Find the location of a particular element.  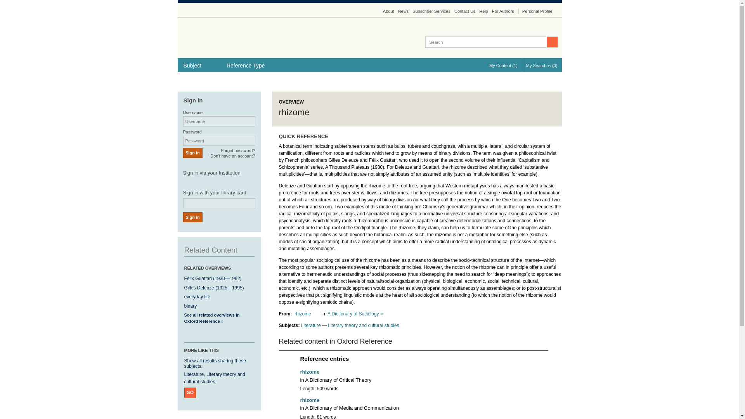

Sign in is located at coordinates (193, 153).